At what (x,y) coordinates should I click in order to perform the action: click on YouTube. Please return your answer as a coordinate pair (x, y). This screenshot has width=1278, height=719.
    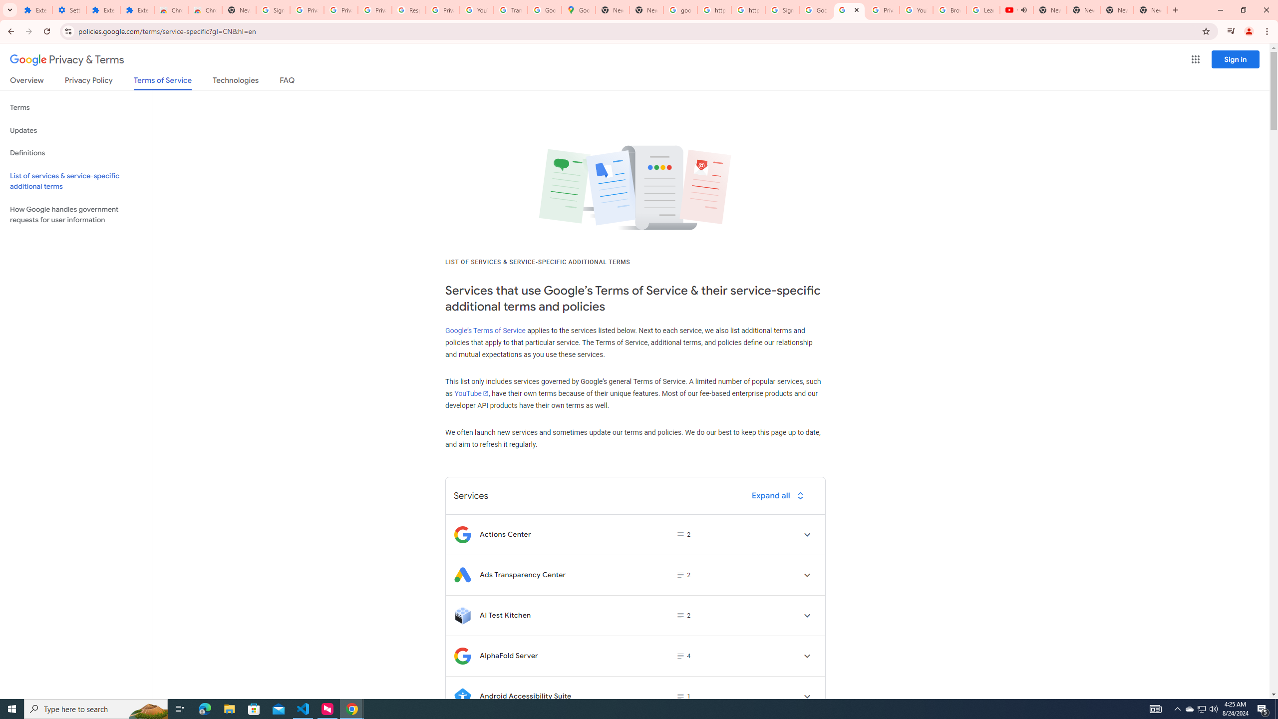
    Looking at the image, I should click on (917, 10).